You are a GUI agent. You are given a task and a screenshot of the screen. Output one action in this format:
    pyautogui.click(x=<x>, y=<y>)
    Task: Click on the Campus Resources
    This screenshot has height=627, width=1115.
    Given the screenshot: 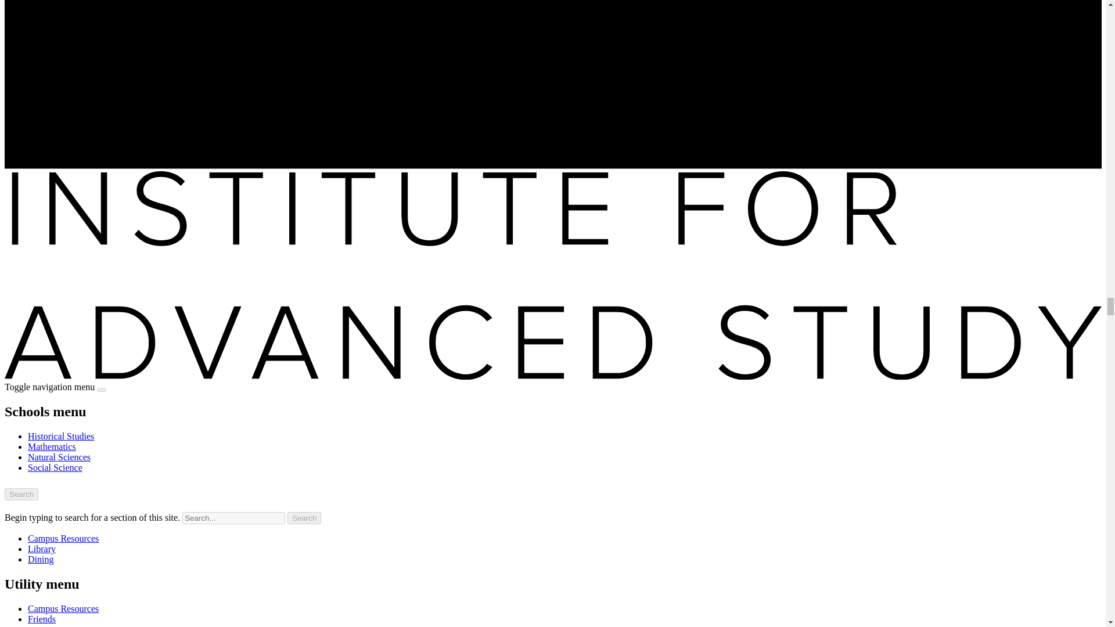 What is the action you would take?
    pyautogui.click(x=63, y=539)
    